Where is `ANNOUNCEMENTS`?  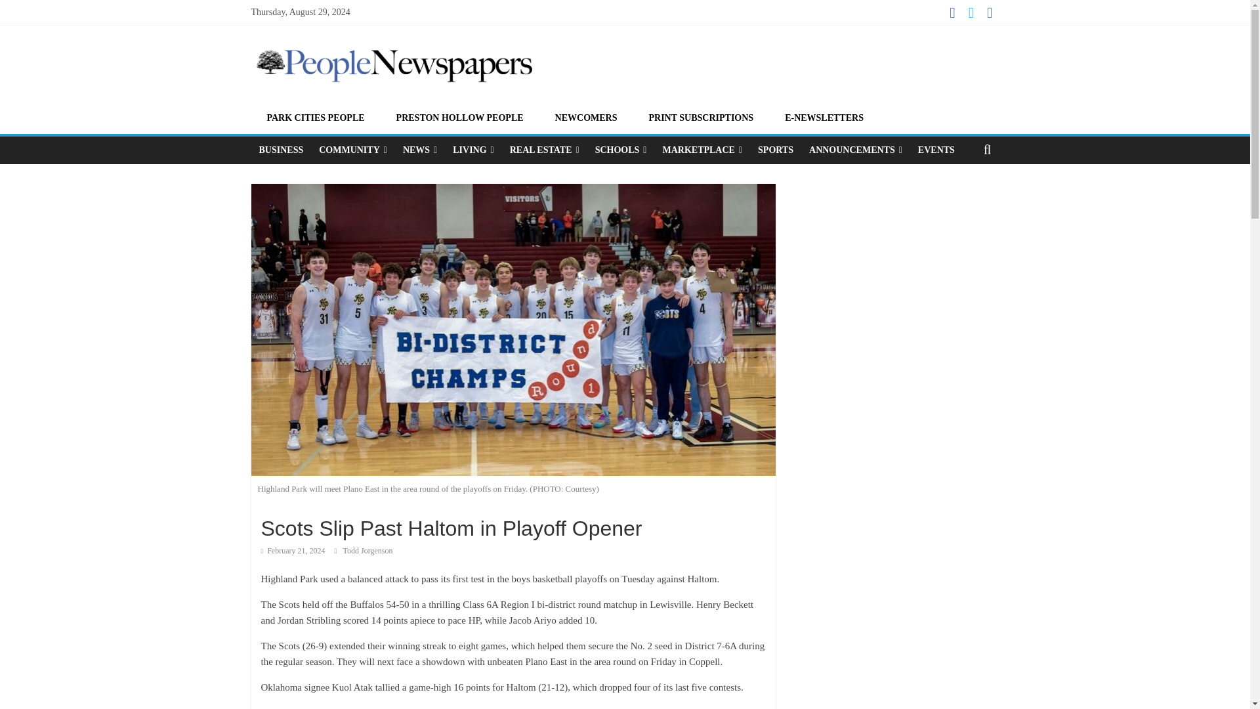 ANNOUNCEMENTS is located at coordinates (856, 150).